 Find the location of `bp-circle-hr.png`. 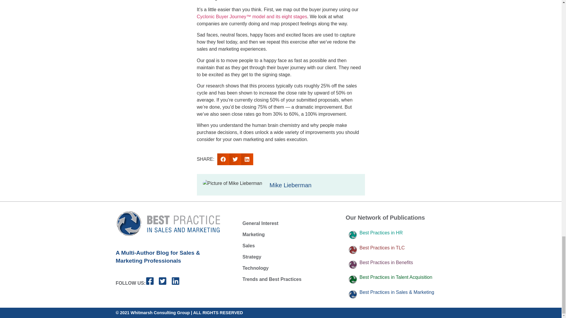

bp-circle-hr.png is located at coordinates (353, 235).